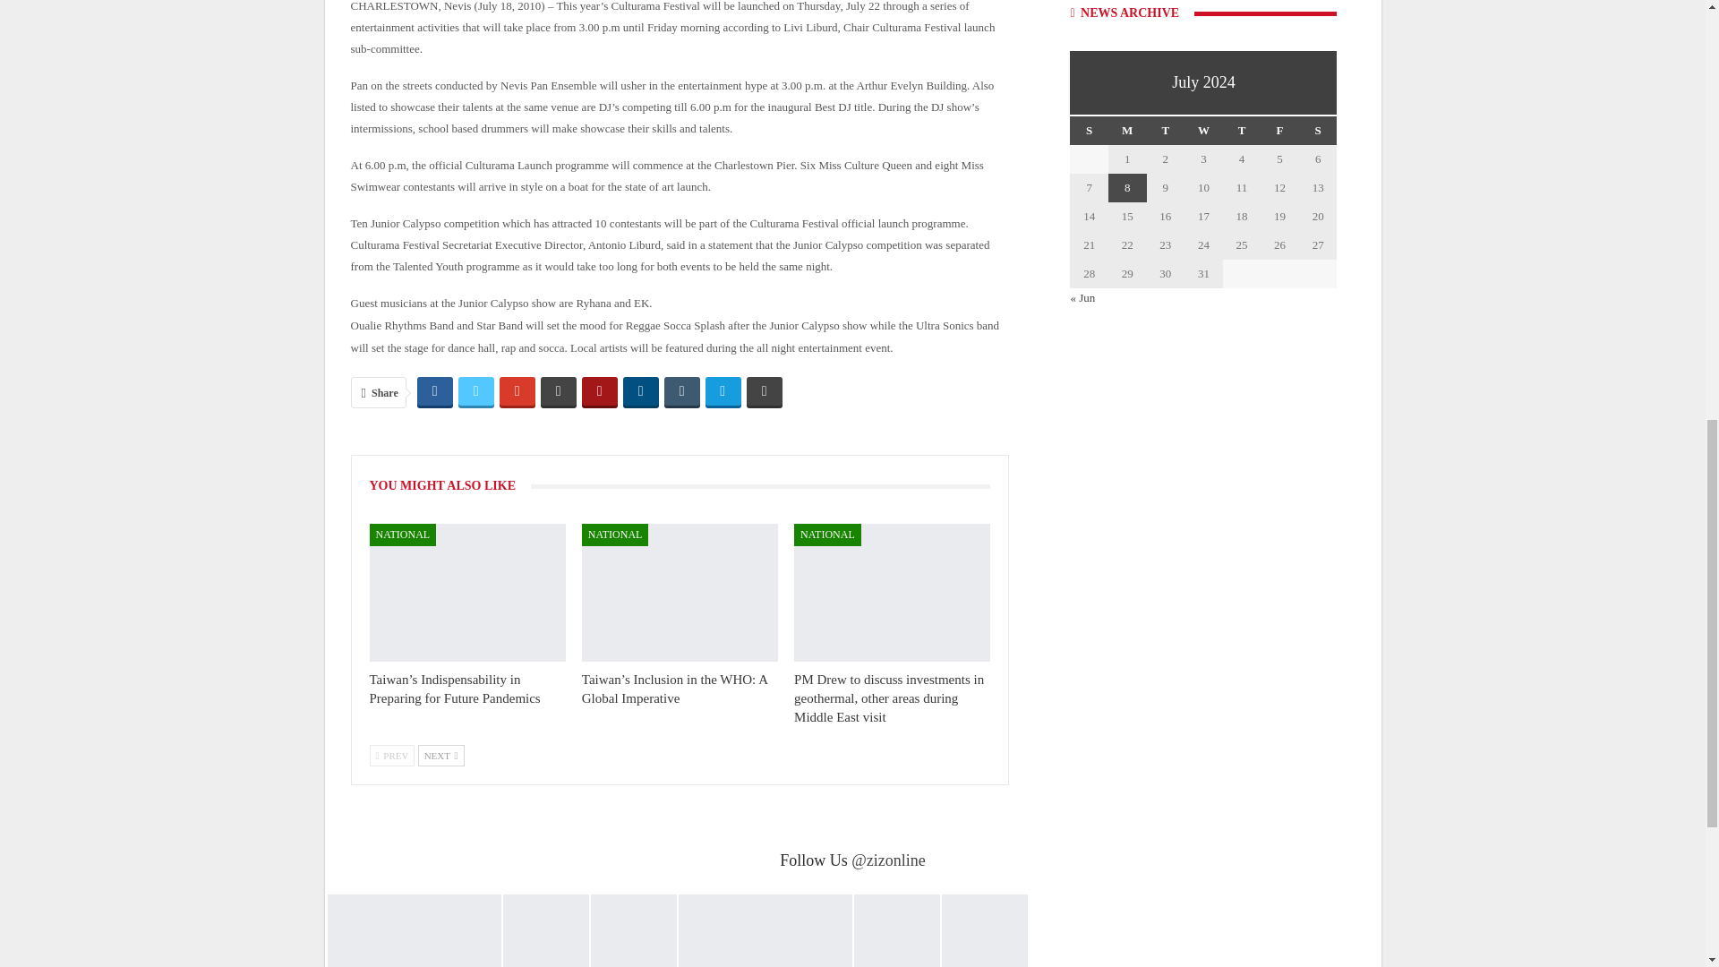  Describe the element at coordinates (391, 756) in the screenshot. I see `Previous` at that location.